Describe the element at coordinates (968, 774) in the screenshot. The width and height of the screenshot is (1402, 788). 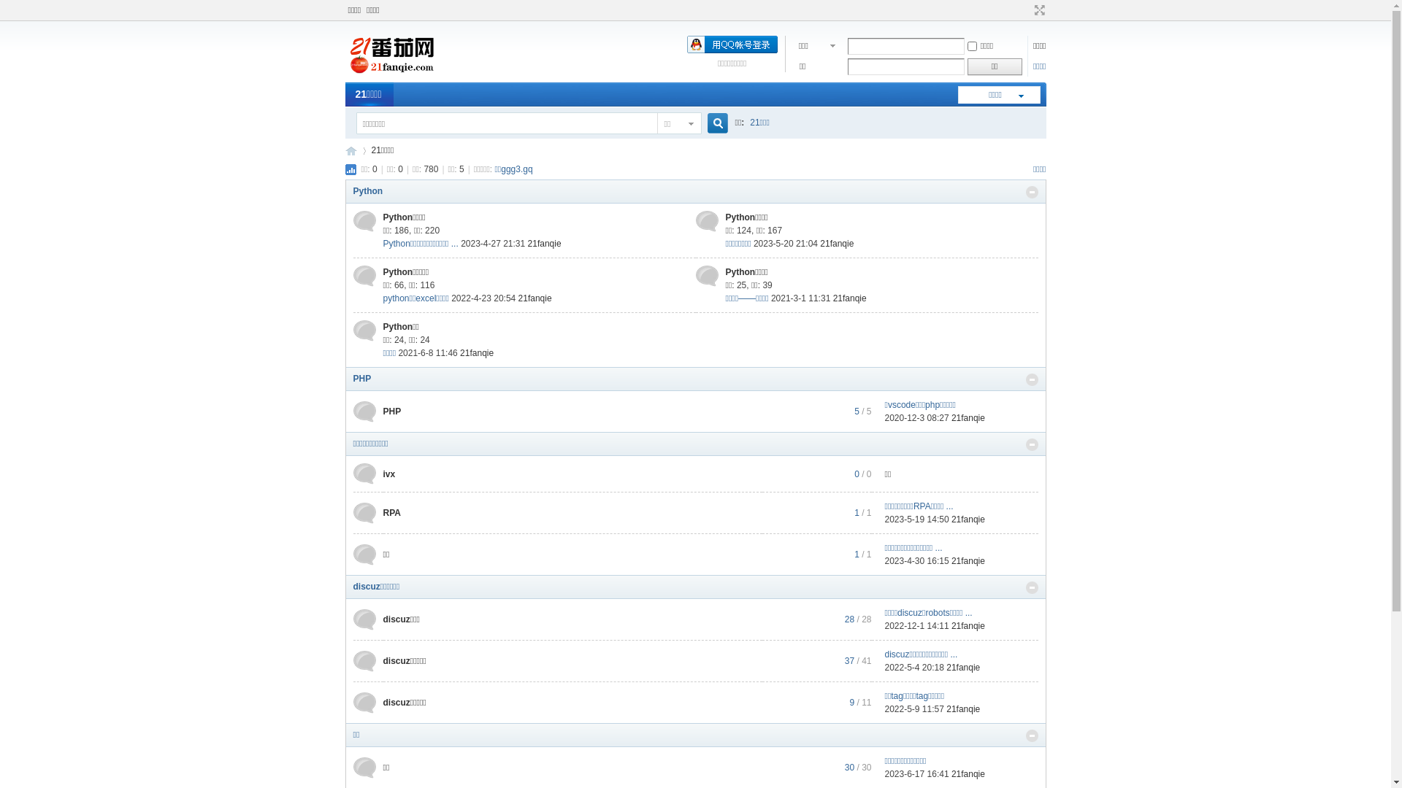
I see `21fanqie` at that location.